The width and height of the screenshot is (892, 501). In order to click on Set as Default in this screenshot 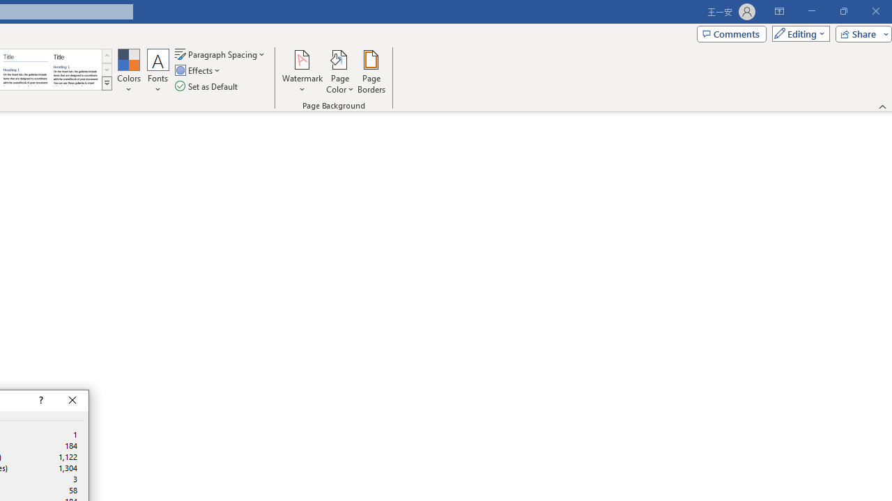, I will do `click(208, 86)`.